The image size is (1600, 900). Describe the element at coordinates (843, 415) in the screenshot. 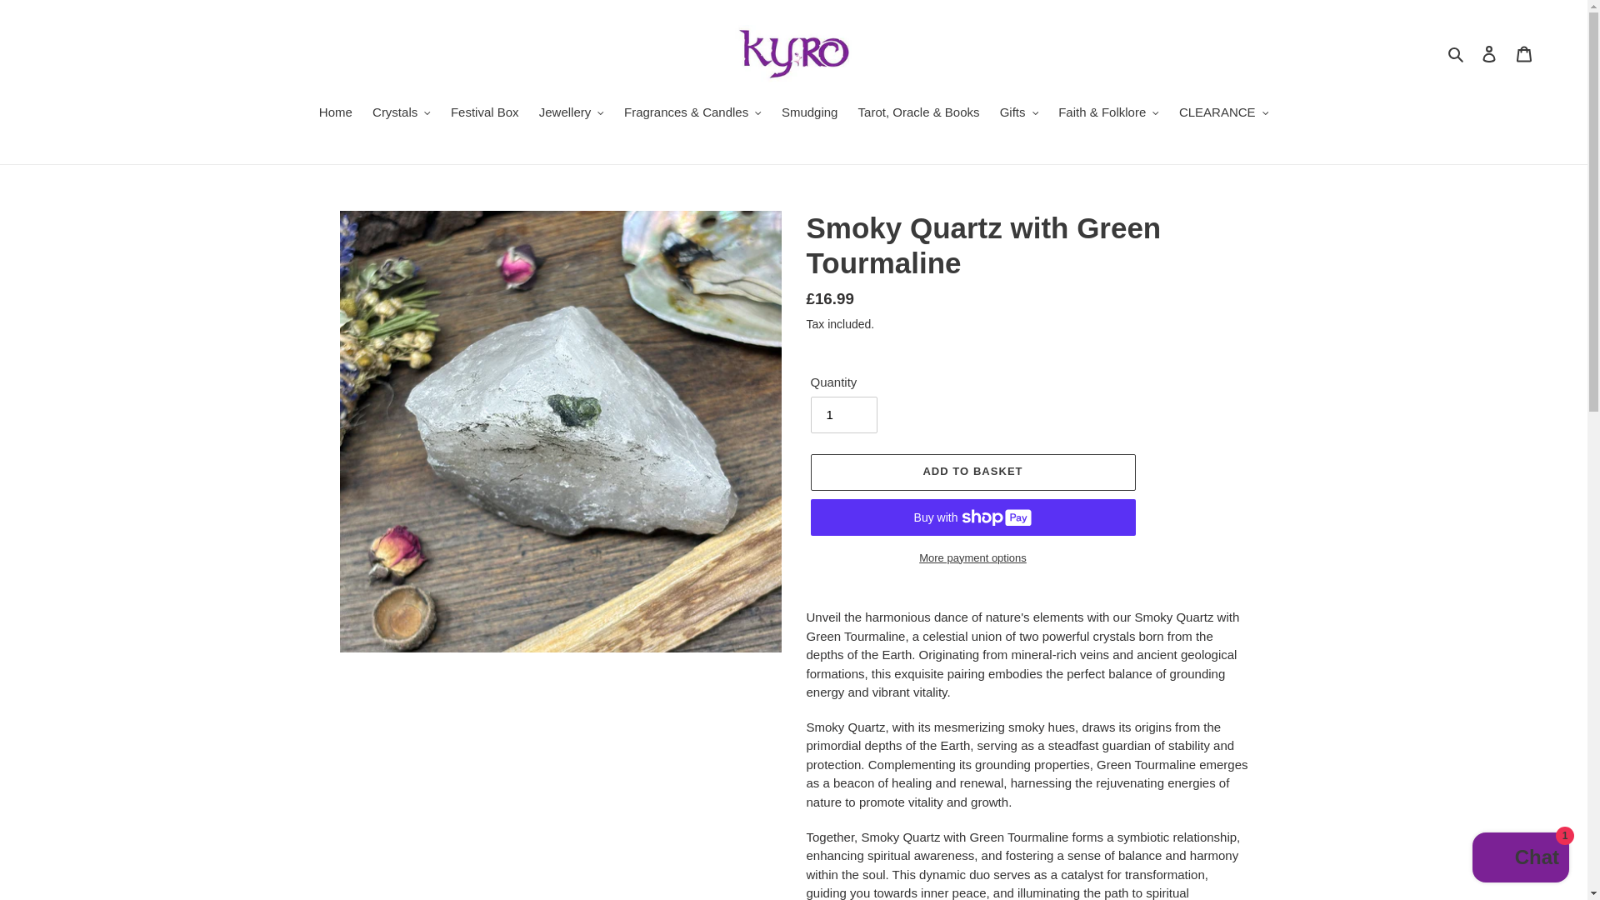

I see `1` at that location.